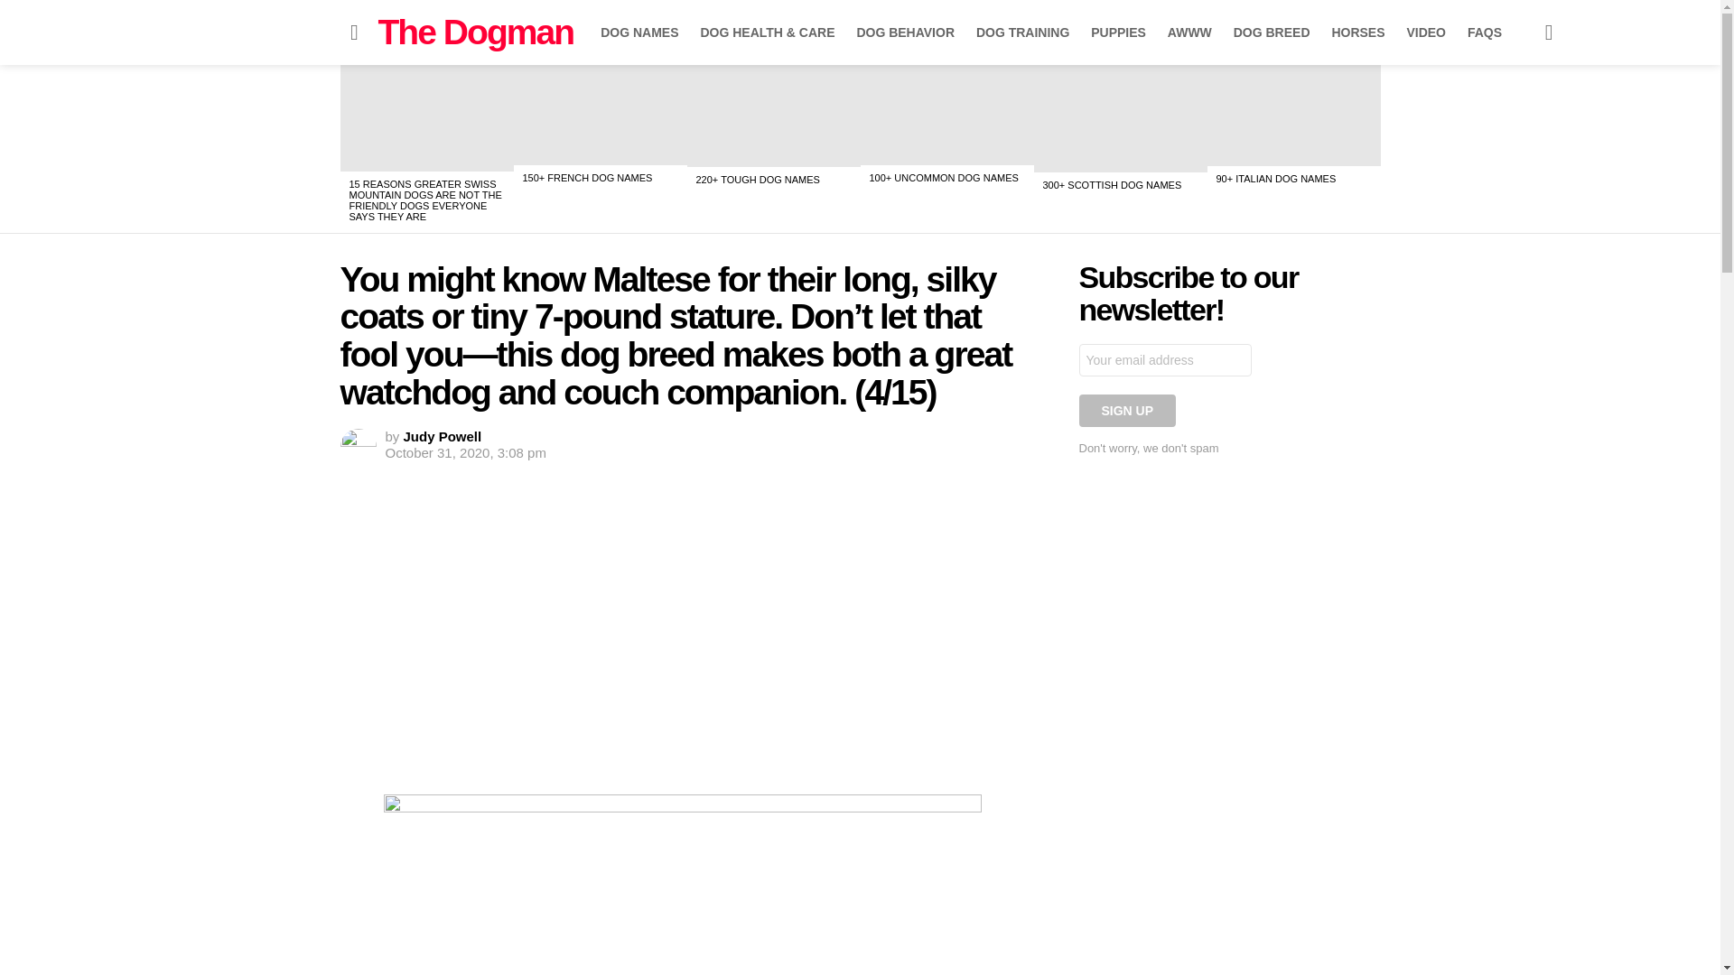 Image resolution: width=1734 pixels, height=975 pixels. I want to click on PUPPIES, so click(1118, 32).